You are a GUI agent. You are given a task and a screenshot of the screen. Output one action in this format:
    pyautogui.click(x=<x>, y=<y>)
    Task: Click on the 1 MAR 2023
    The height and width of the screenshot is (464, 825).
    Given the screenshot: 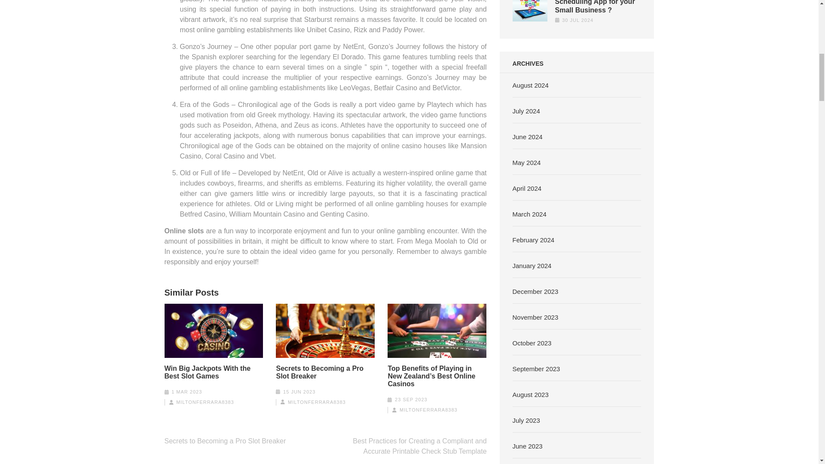 What is the action you would take?
    pyautogui.click(x=186, y=392)
    